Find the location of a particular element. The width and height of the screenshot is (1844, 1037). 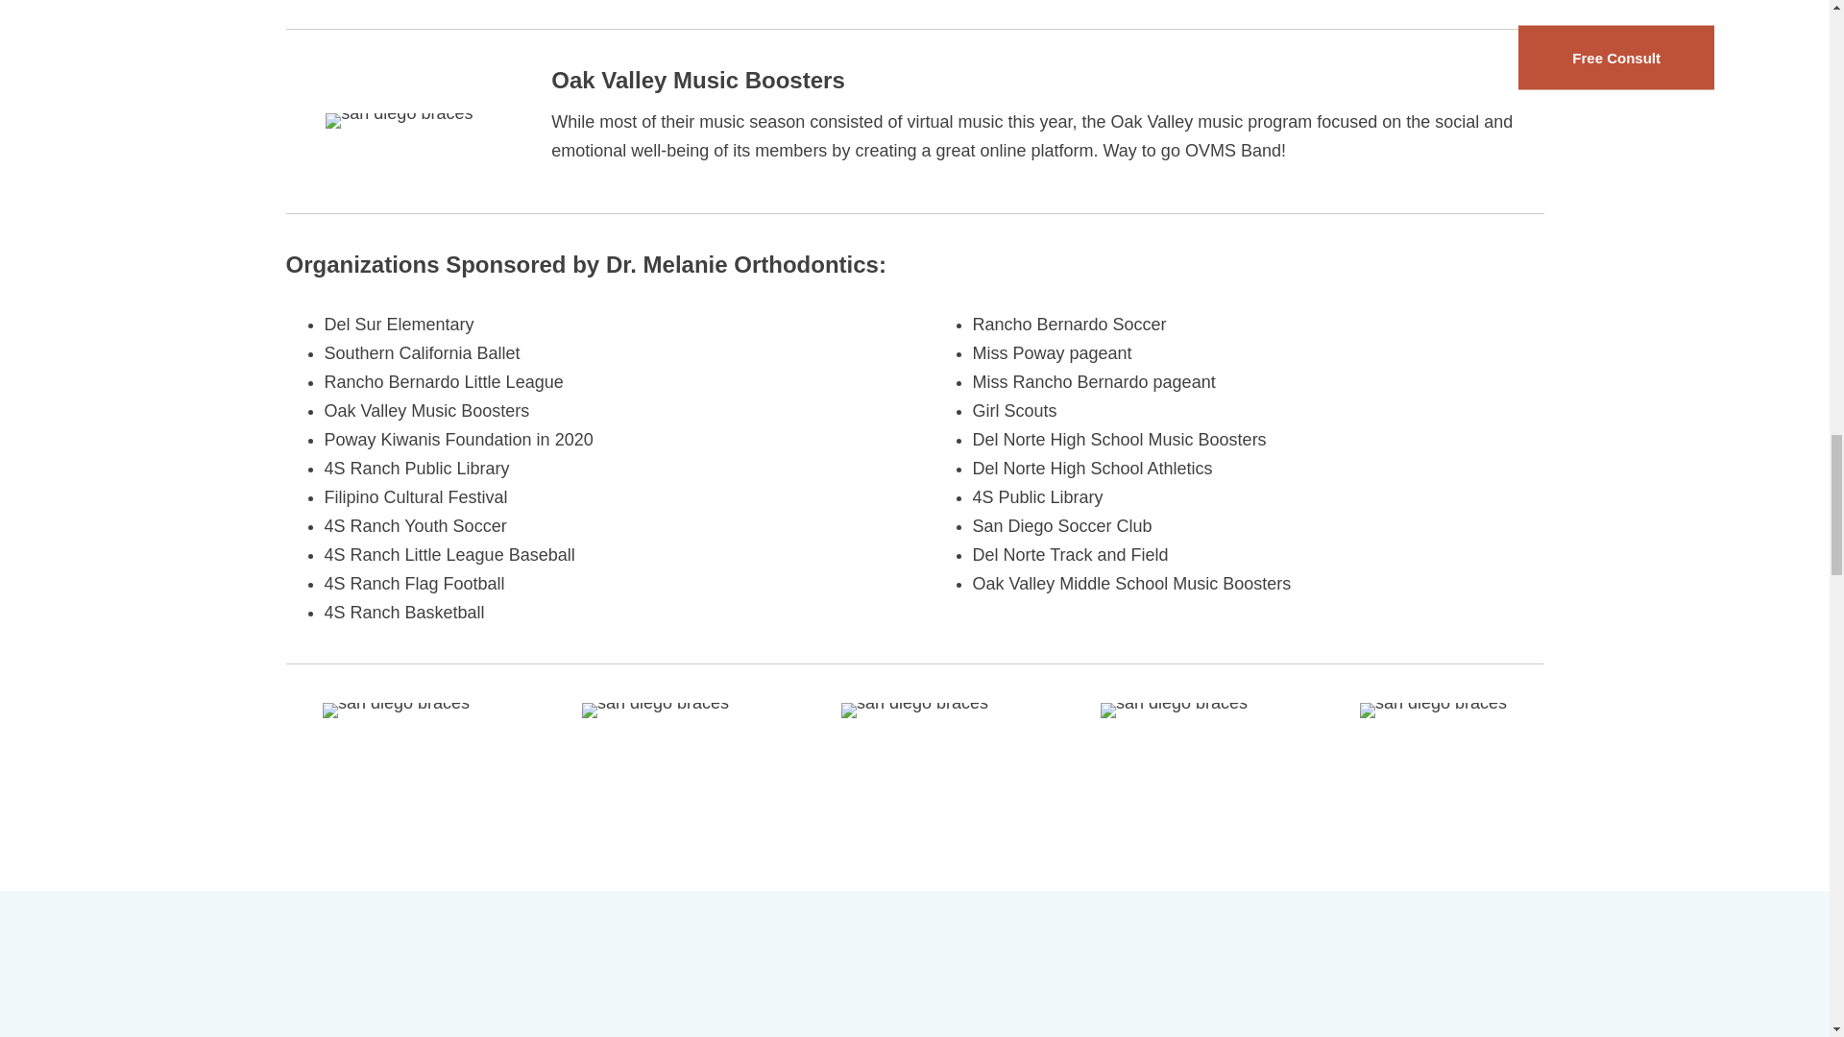

delNorte-school-logo is located at coordinates (1174, 711).